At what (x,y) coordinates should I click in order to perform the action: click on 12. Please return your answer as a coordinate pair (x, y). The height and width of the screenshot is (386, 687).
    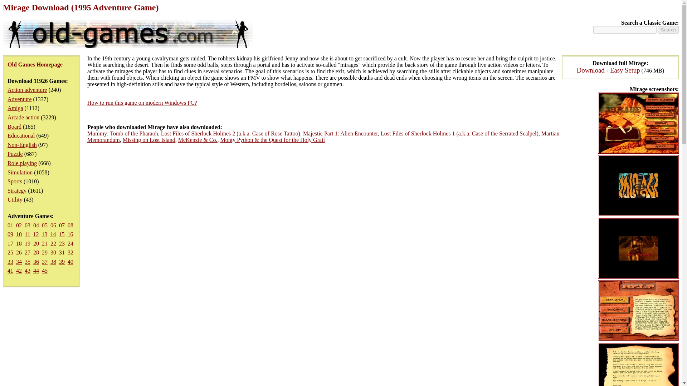
    Looking at the image, I should click on (36, 234).